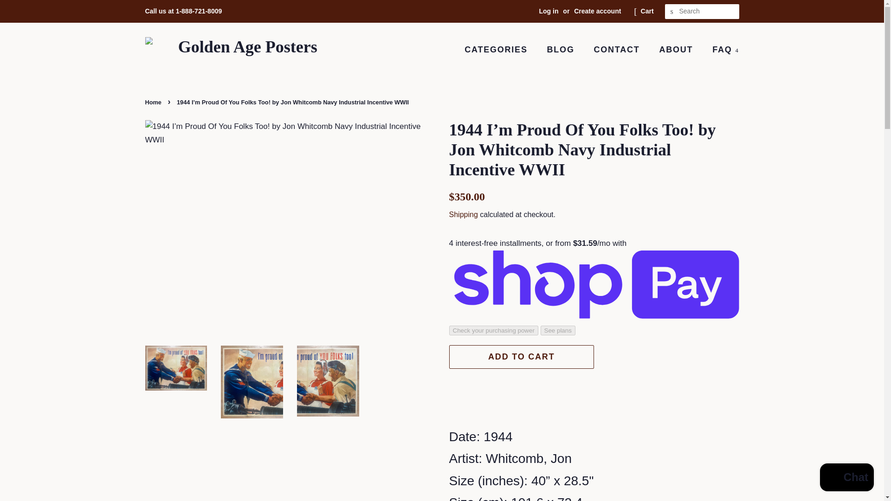 This screenshot has width=891, height=501. What do you see at coordinates (722, 49) in the screenshot?
I see `FAQ` at bounding box center [722, 49].